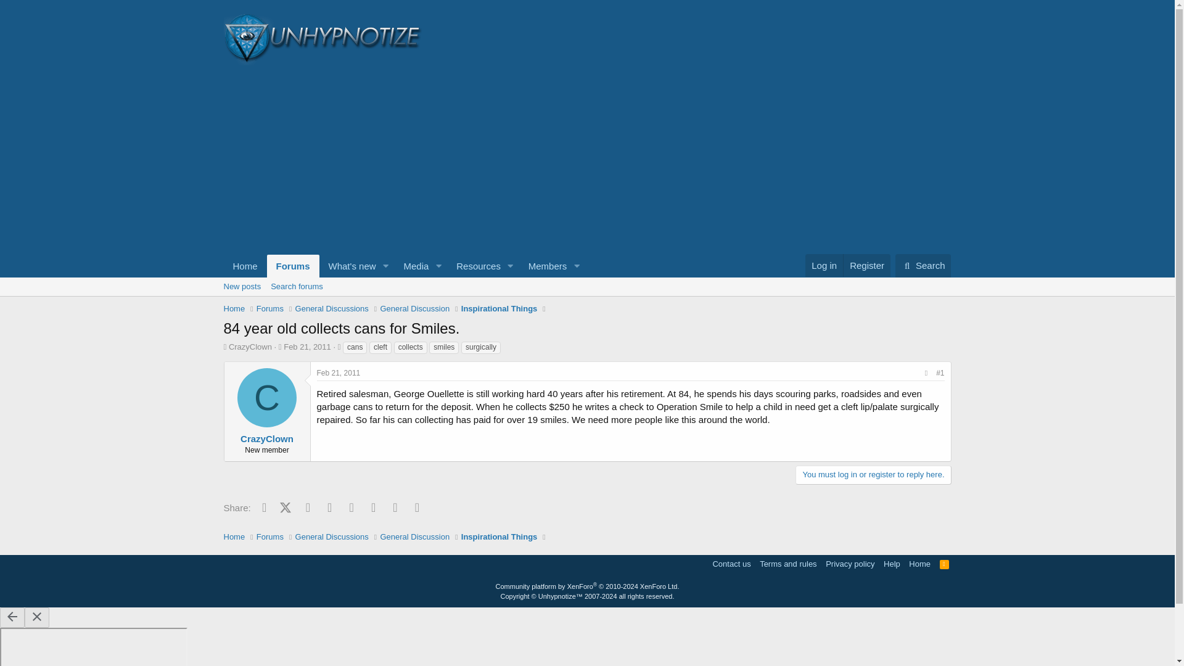 This screenshot has height=666, width=1184. What do you see at coordinates (475, 266) in the screenshot?
I see `Resources` at bounding box center [475, 266].